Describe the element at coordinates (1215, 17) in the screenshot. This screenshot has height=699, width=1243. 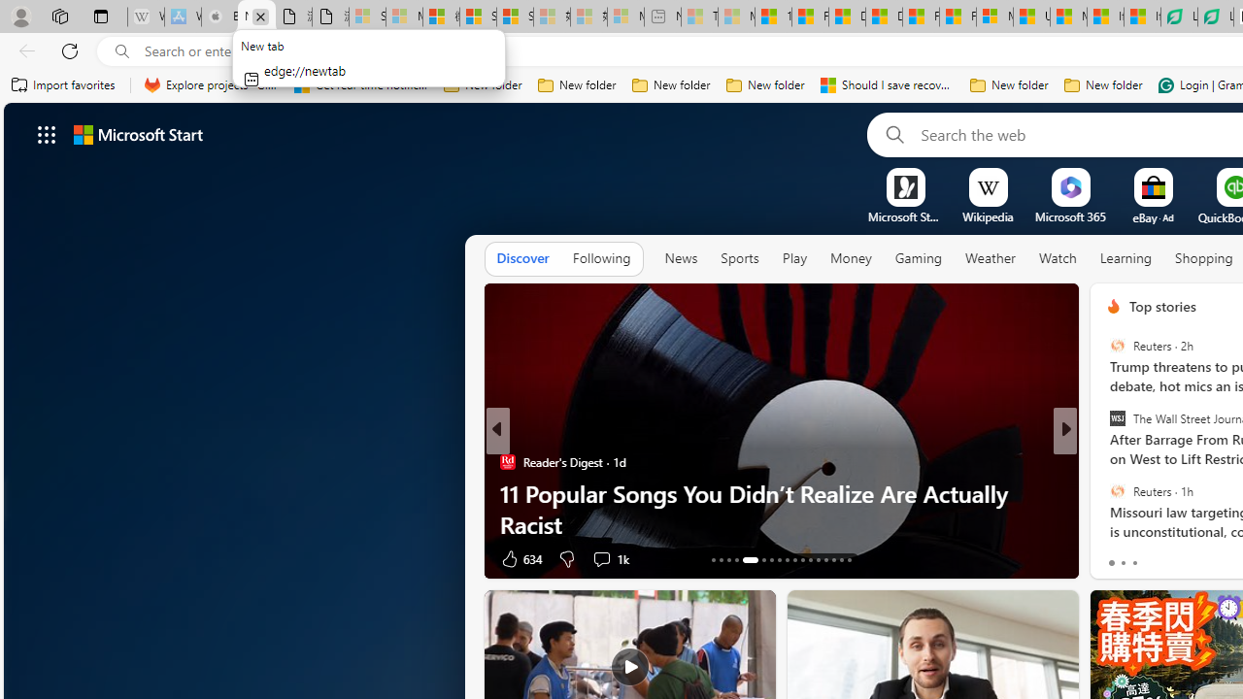
I see `LendingTree - Compare Lenders` at that location.